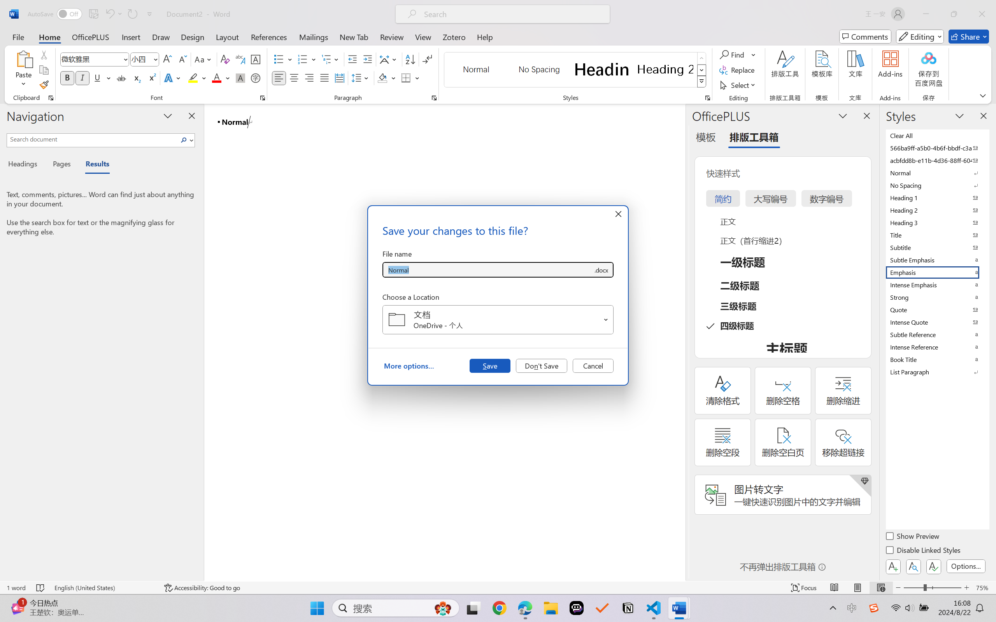 The height and width of the screenshot is (622, 996). I want to click on Home, so click(50, 37).